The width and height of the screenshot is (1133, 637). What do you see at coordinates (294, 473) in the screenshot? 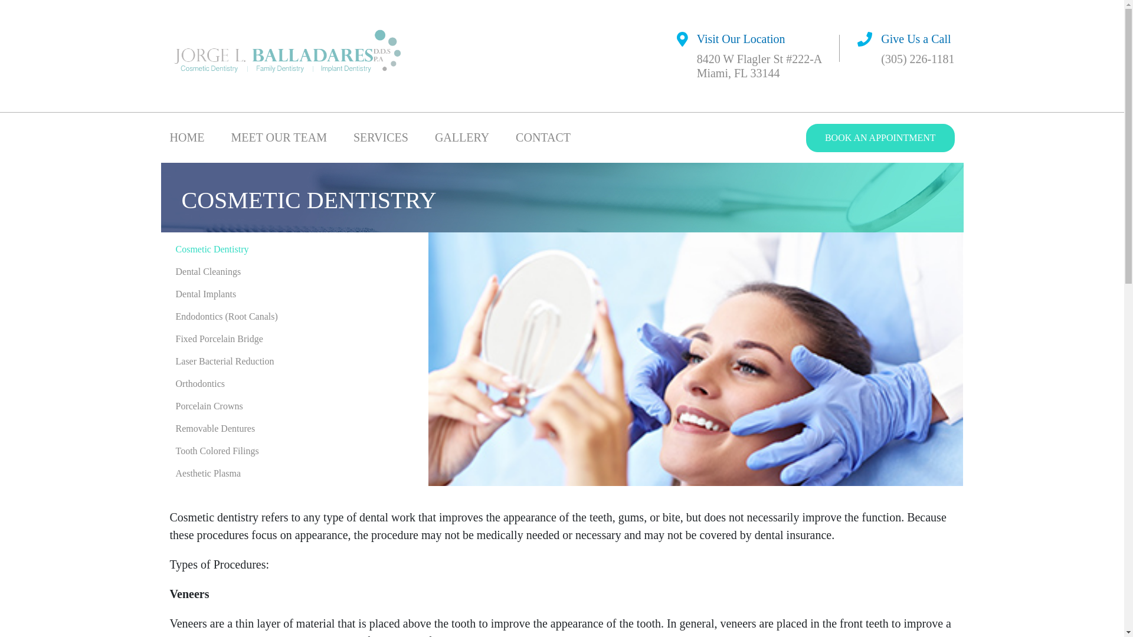
I see `Aesthetic Plasma` at bounding box center [294, 473].